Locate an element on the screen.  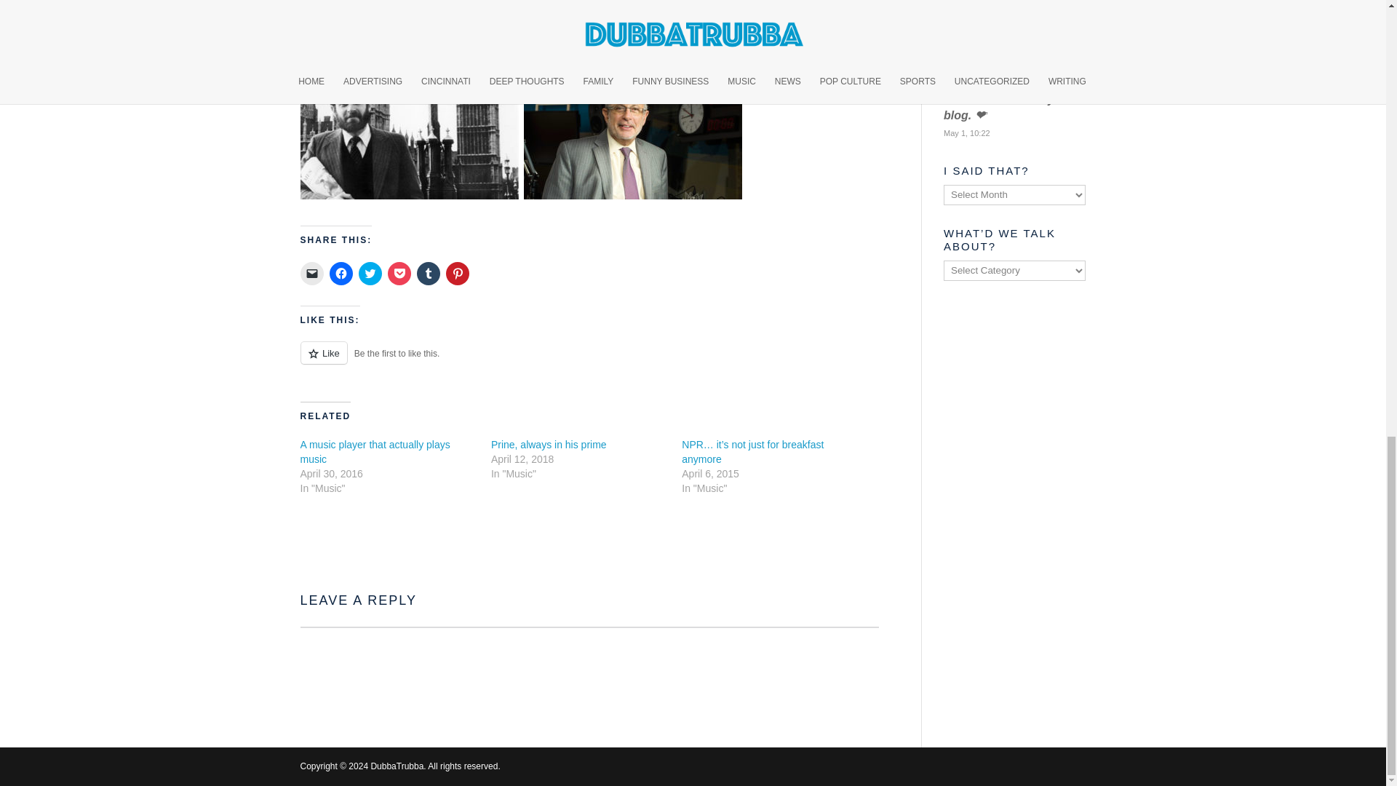
Like or Reblog is located at coordinates (589, 361).